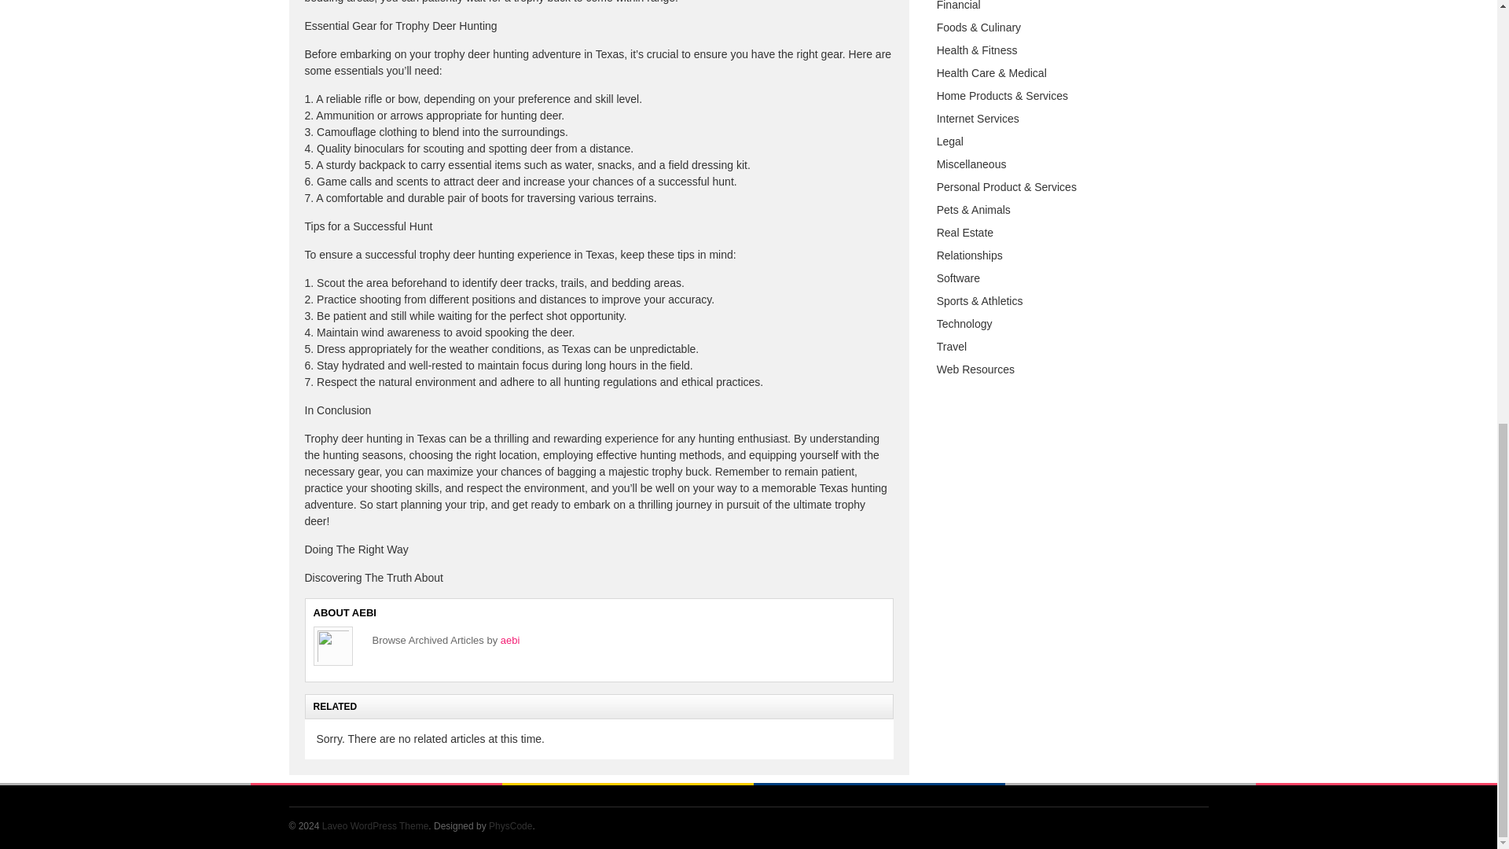 The image size is (1509, 849). What do you see at coordinates (357, 549) in the screenshot?
I see `Doing The Right Way` at bounding box center [357, 549].